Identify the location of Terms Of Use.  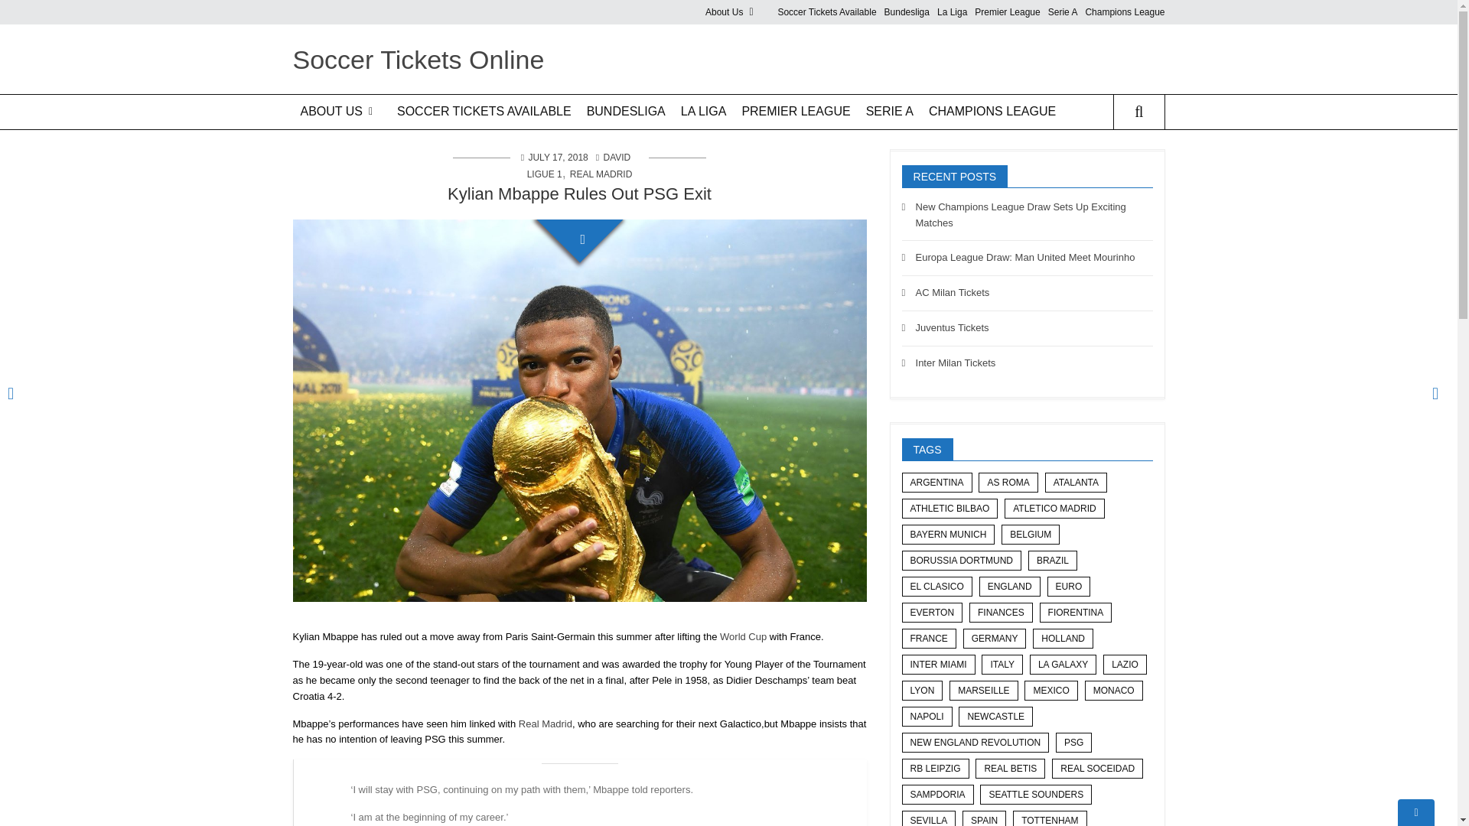
(762, 44).